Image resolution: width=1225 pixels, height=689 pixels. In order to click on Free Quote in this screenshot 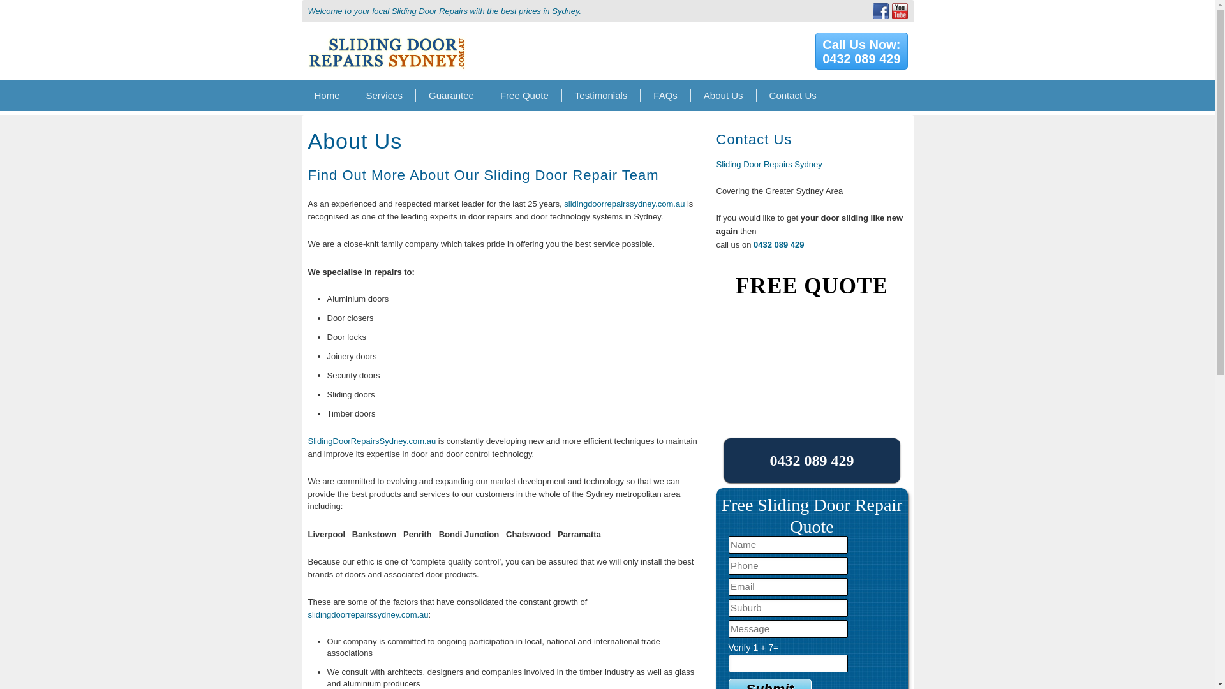, I will do `click(367, 614)`.